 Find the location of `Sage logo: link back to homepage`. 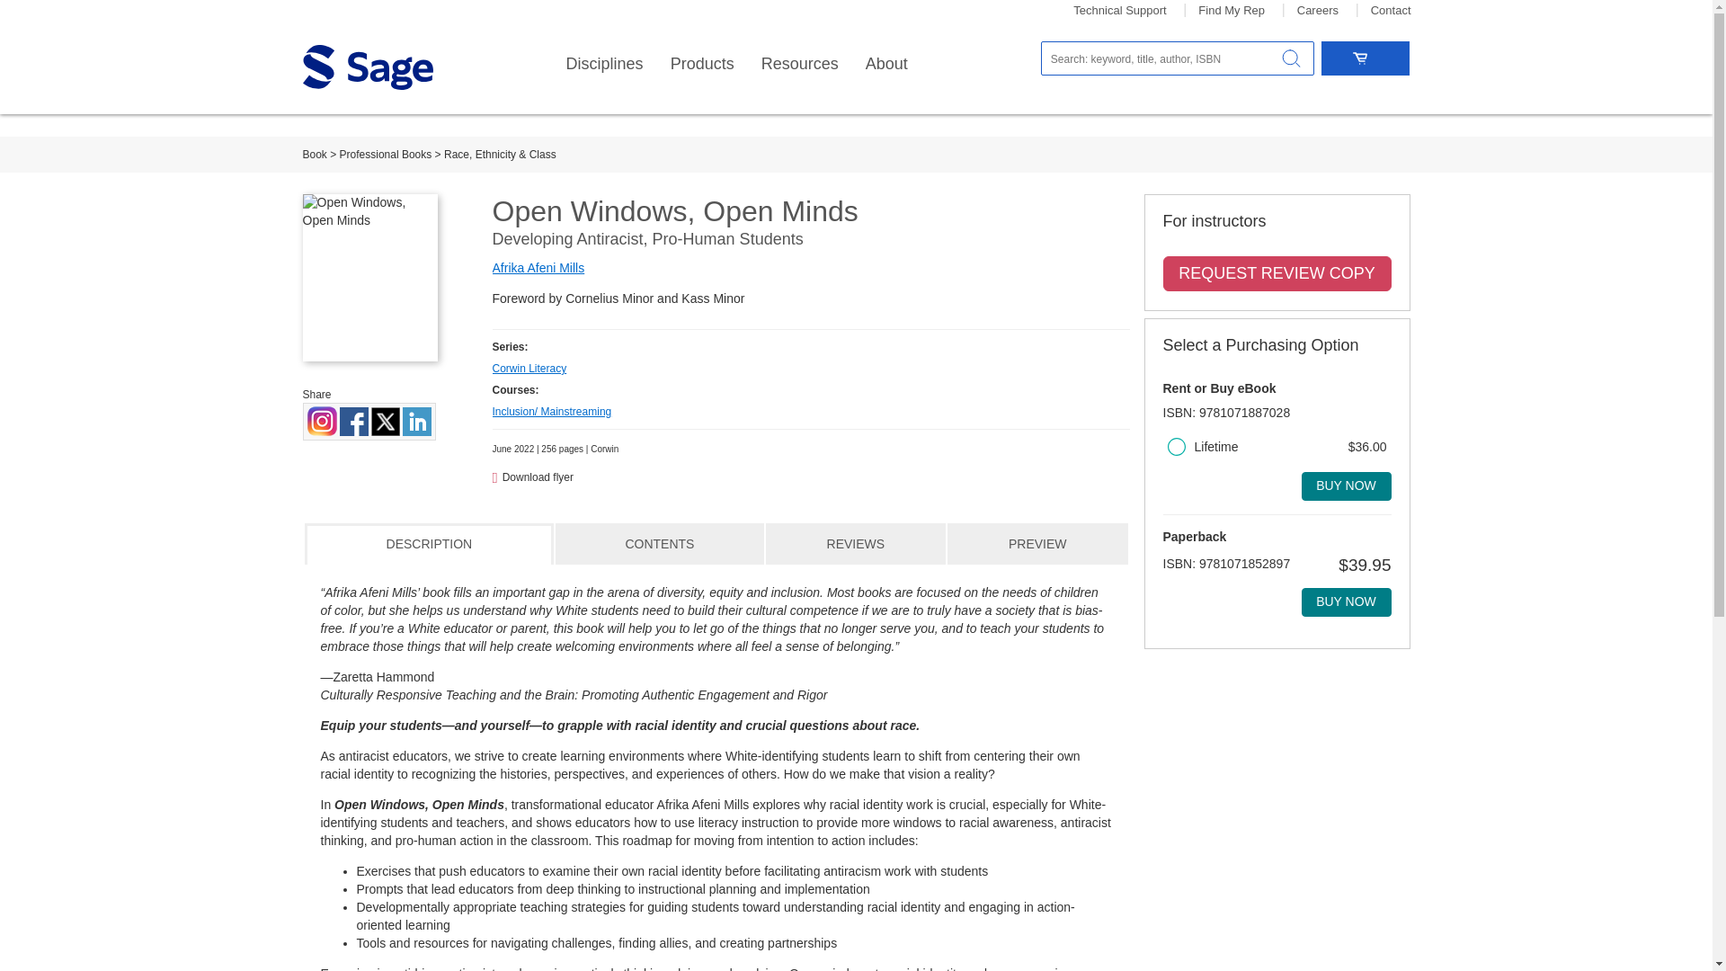

Sage logo: link back to homepage is located at coordinates (367, 67).